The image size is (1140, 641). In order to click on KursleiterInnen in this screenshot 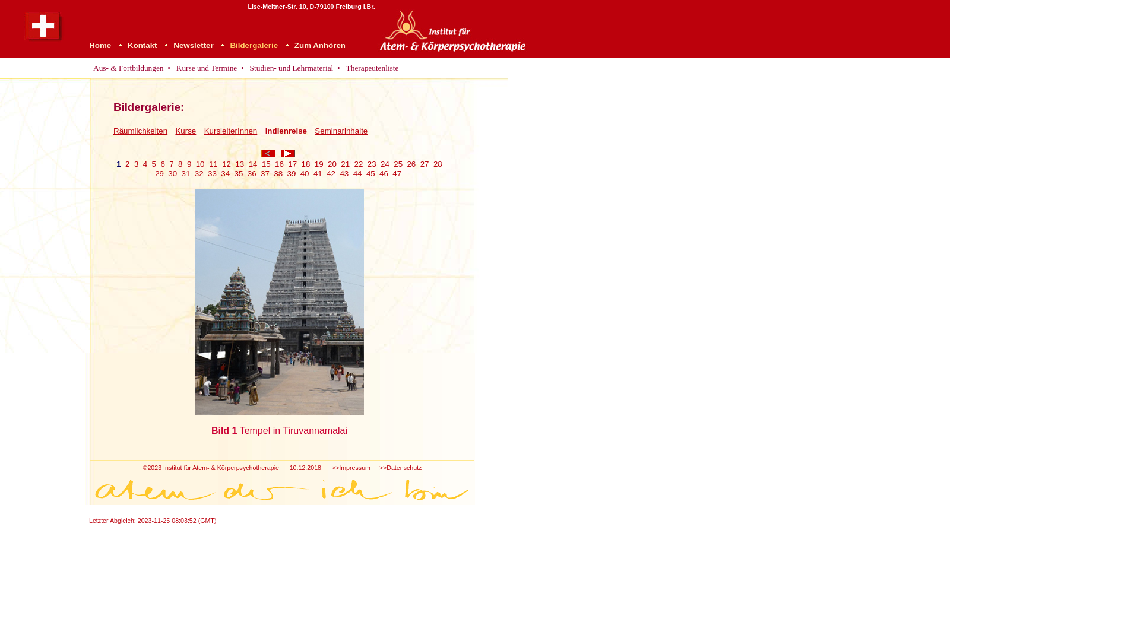, I will do `click(231, 131)`.